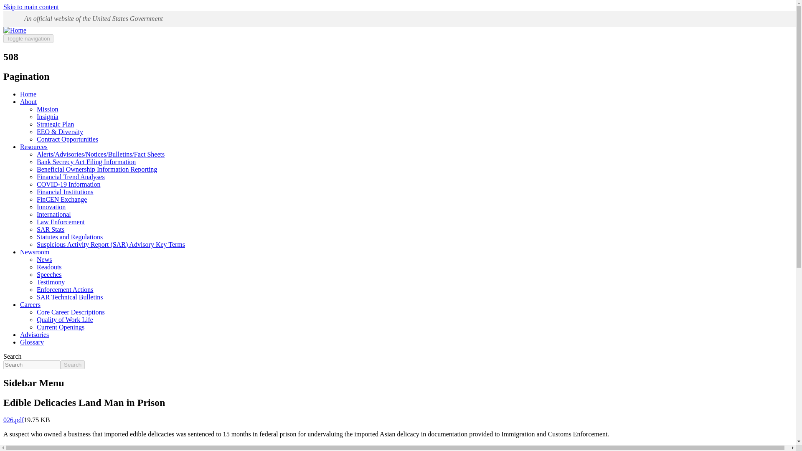  I want to click on International Home, so click(54, 214).